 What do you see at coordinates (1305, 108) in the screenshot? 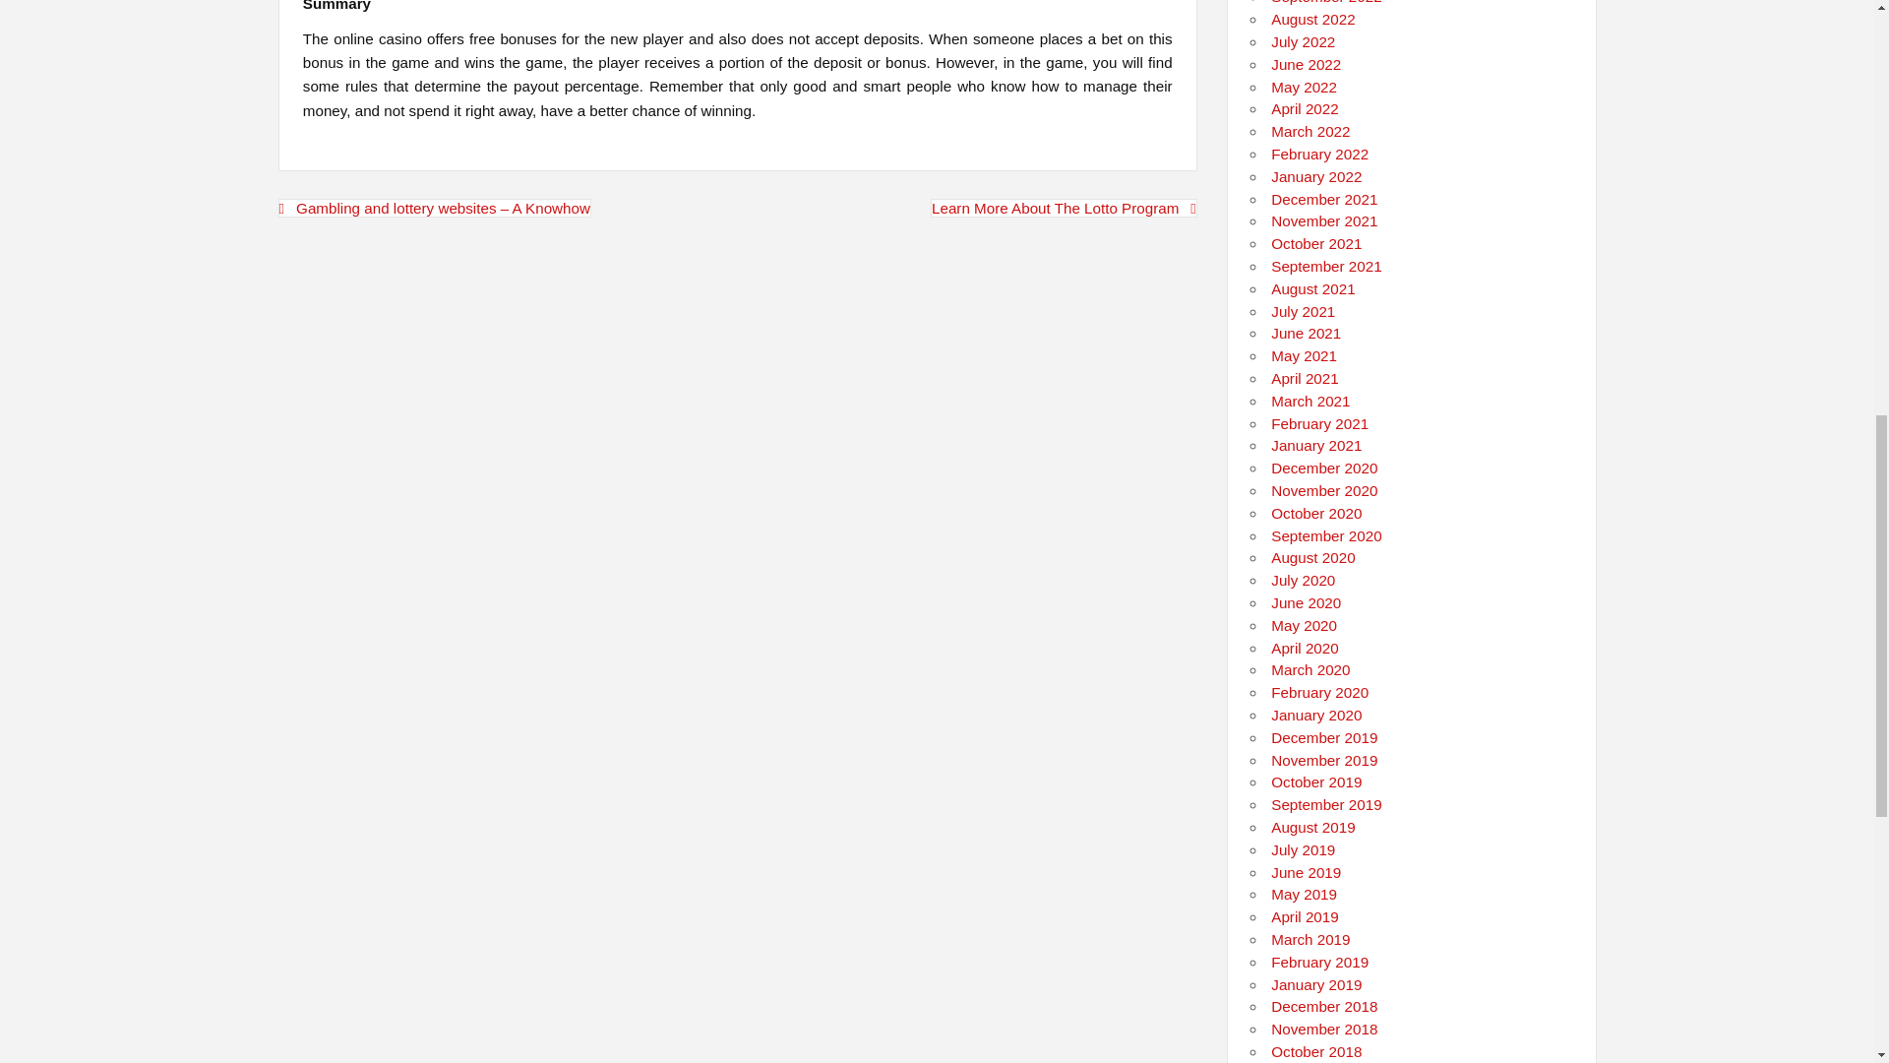
I see `April 2022` at bounding box center [1305, 108].